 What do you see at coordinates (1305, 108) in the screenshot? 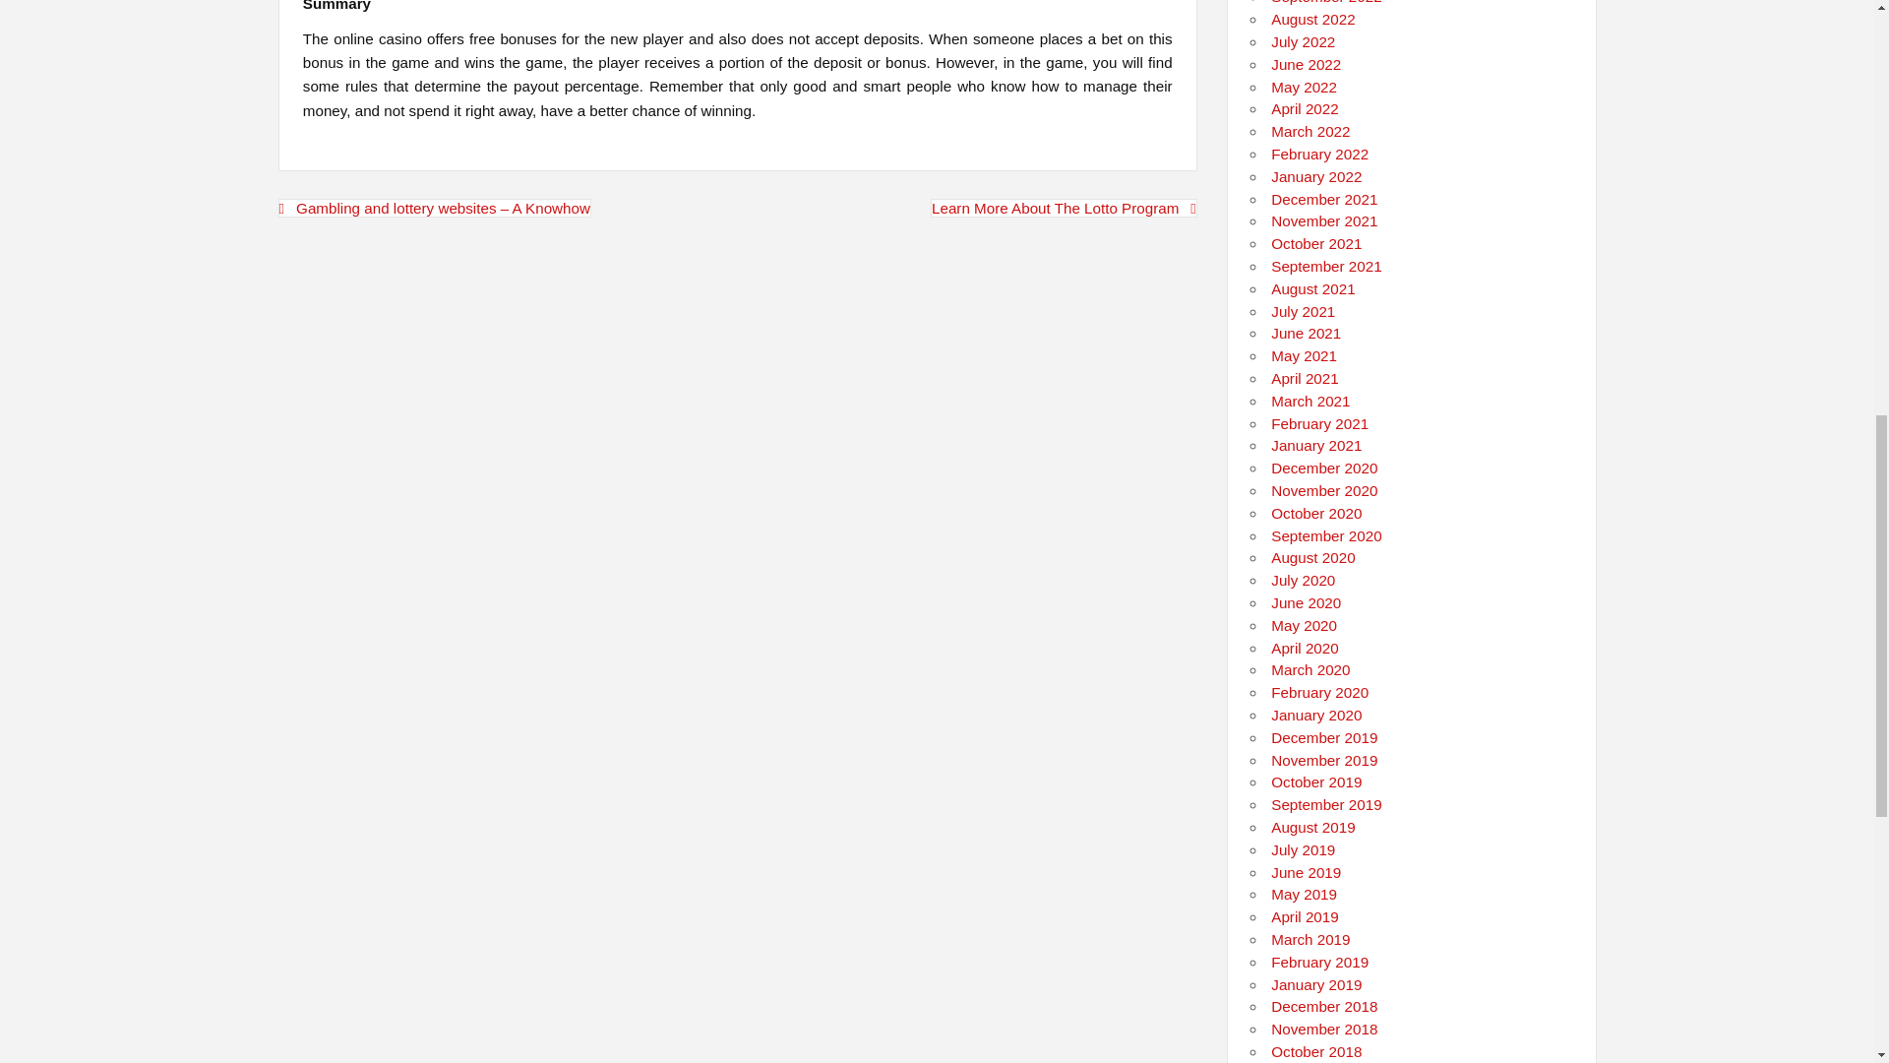
I see `April 2022` at bounding box center [1305, 108].